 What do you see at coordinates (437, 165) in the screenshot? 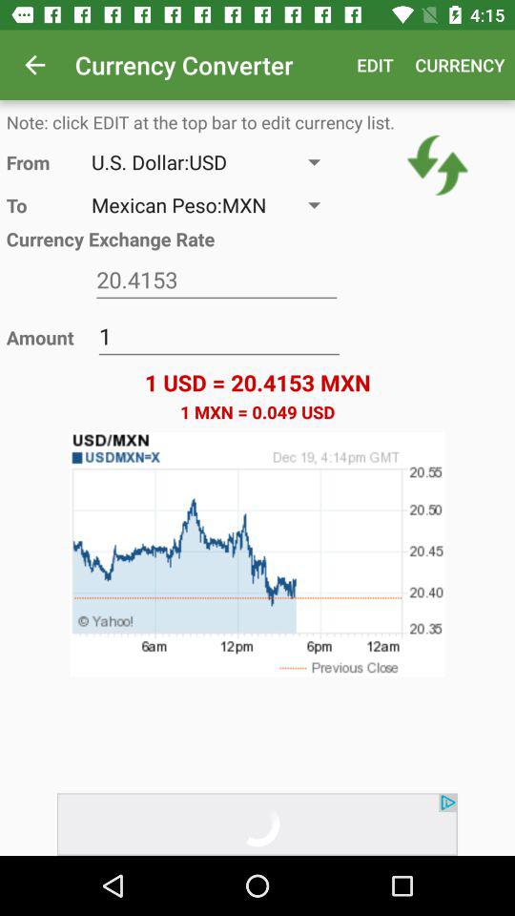
I see `reverse currency exchange` at bounding box center [437, 165].